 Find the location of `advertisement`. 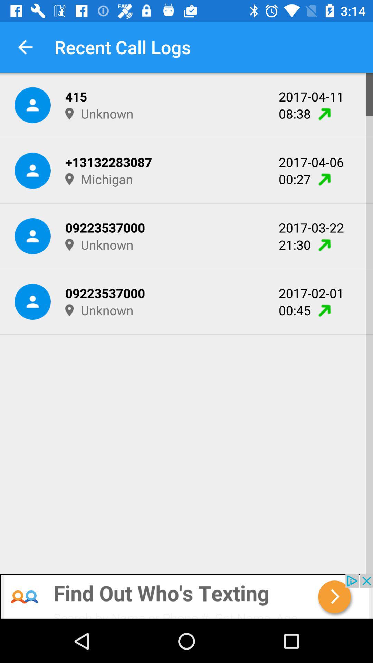

advertisement is located at coordinates (186, 597).